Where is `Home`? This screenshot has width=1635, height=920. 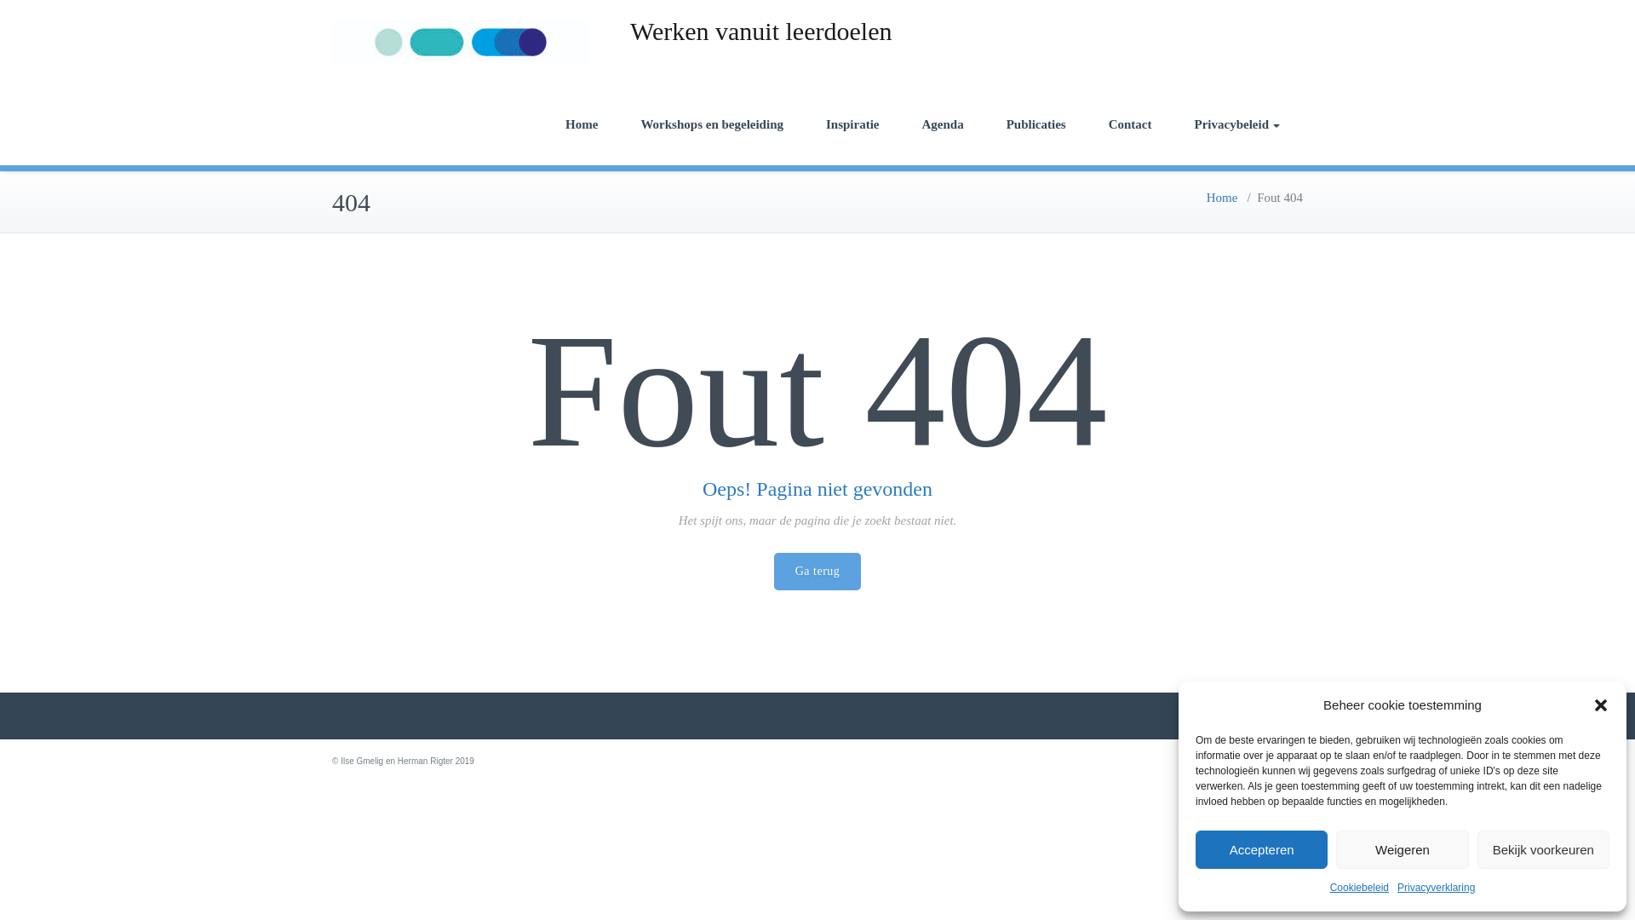
Home is located at coordinates (1221, 197).